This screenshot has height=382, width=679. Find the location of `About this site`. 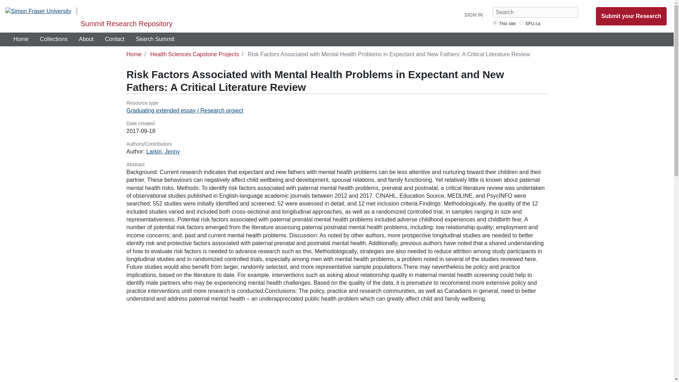

About this site is located at coordinates (86, 39).